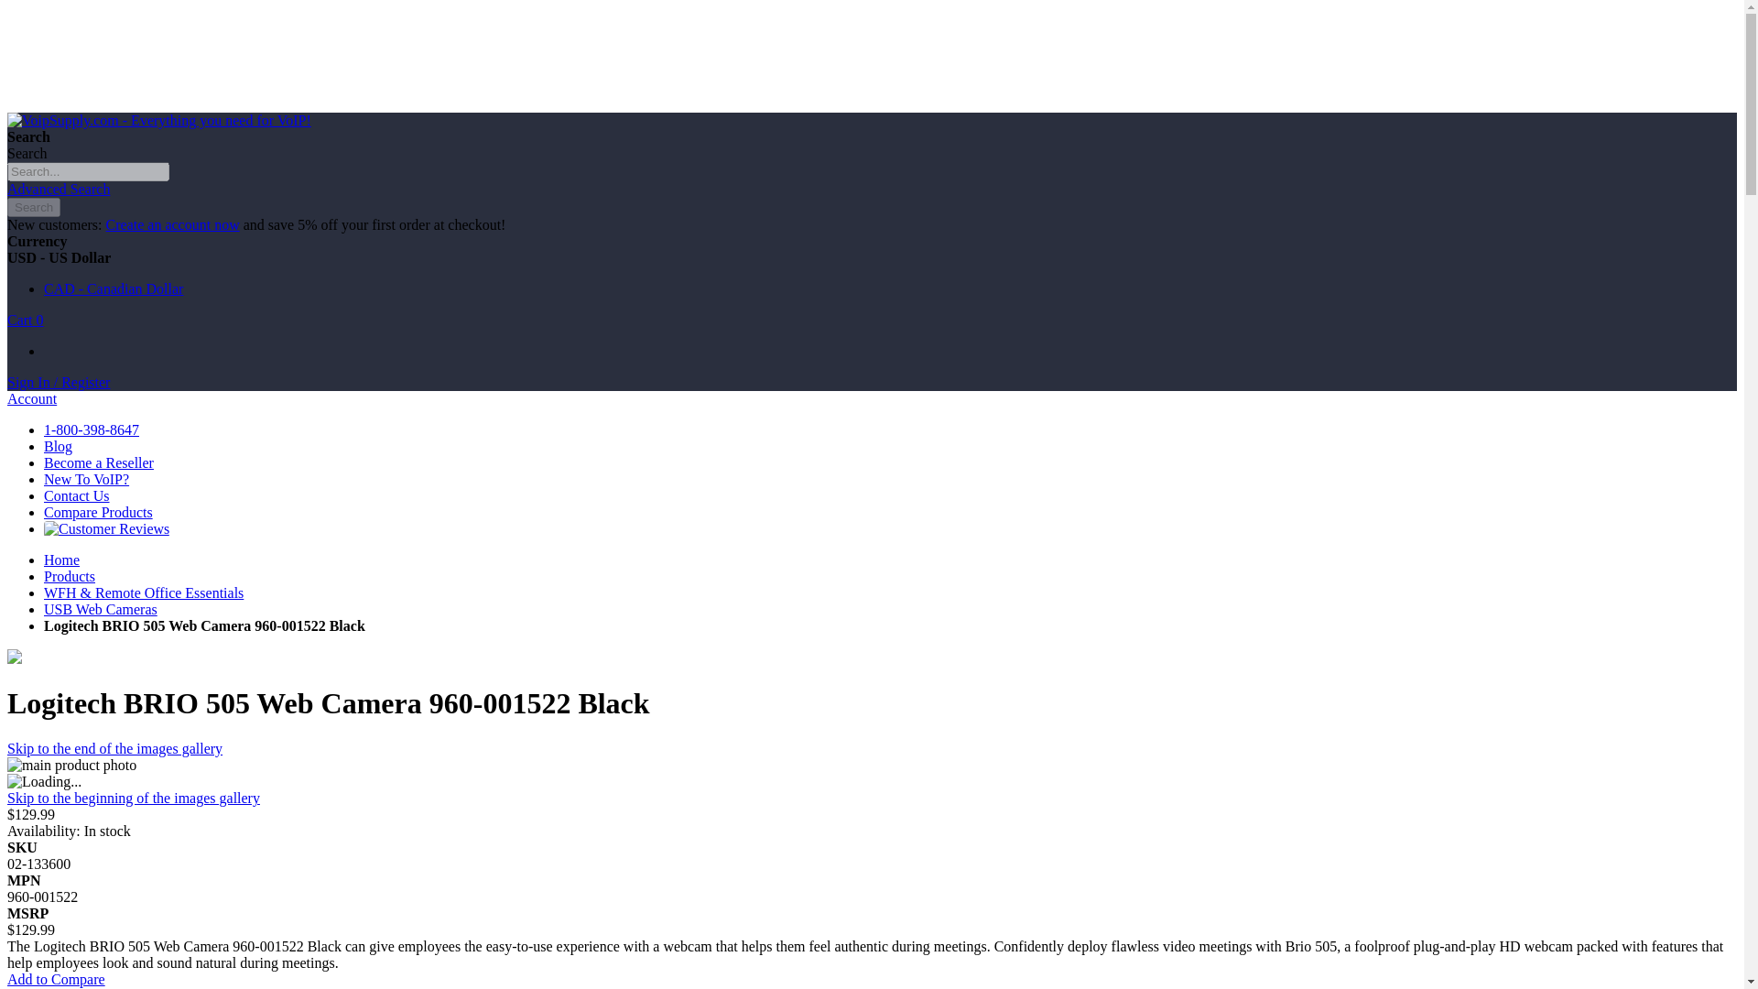 The width and height of the screenshot is (1758, 989). What do you see at coordinates (33, 207) in the screenshot?
I see `Search` at bounding box center [33, 207].